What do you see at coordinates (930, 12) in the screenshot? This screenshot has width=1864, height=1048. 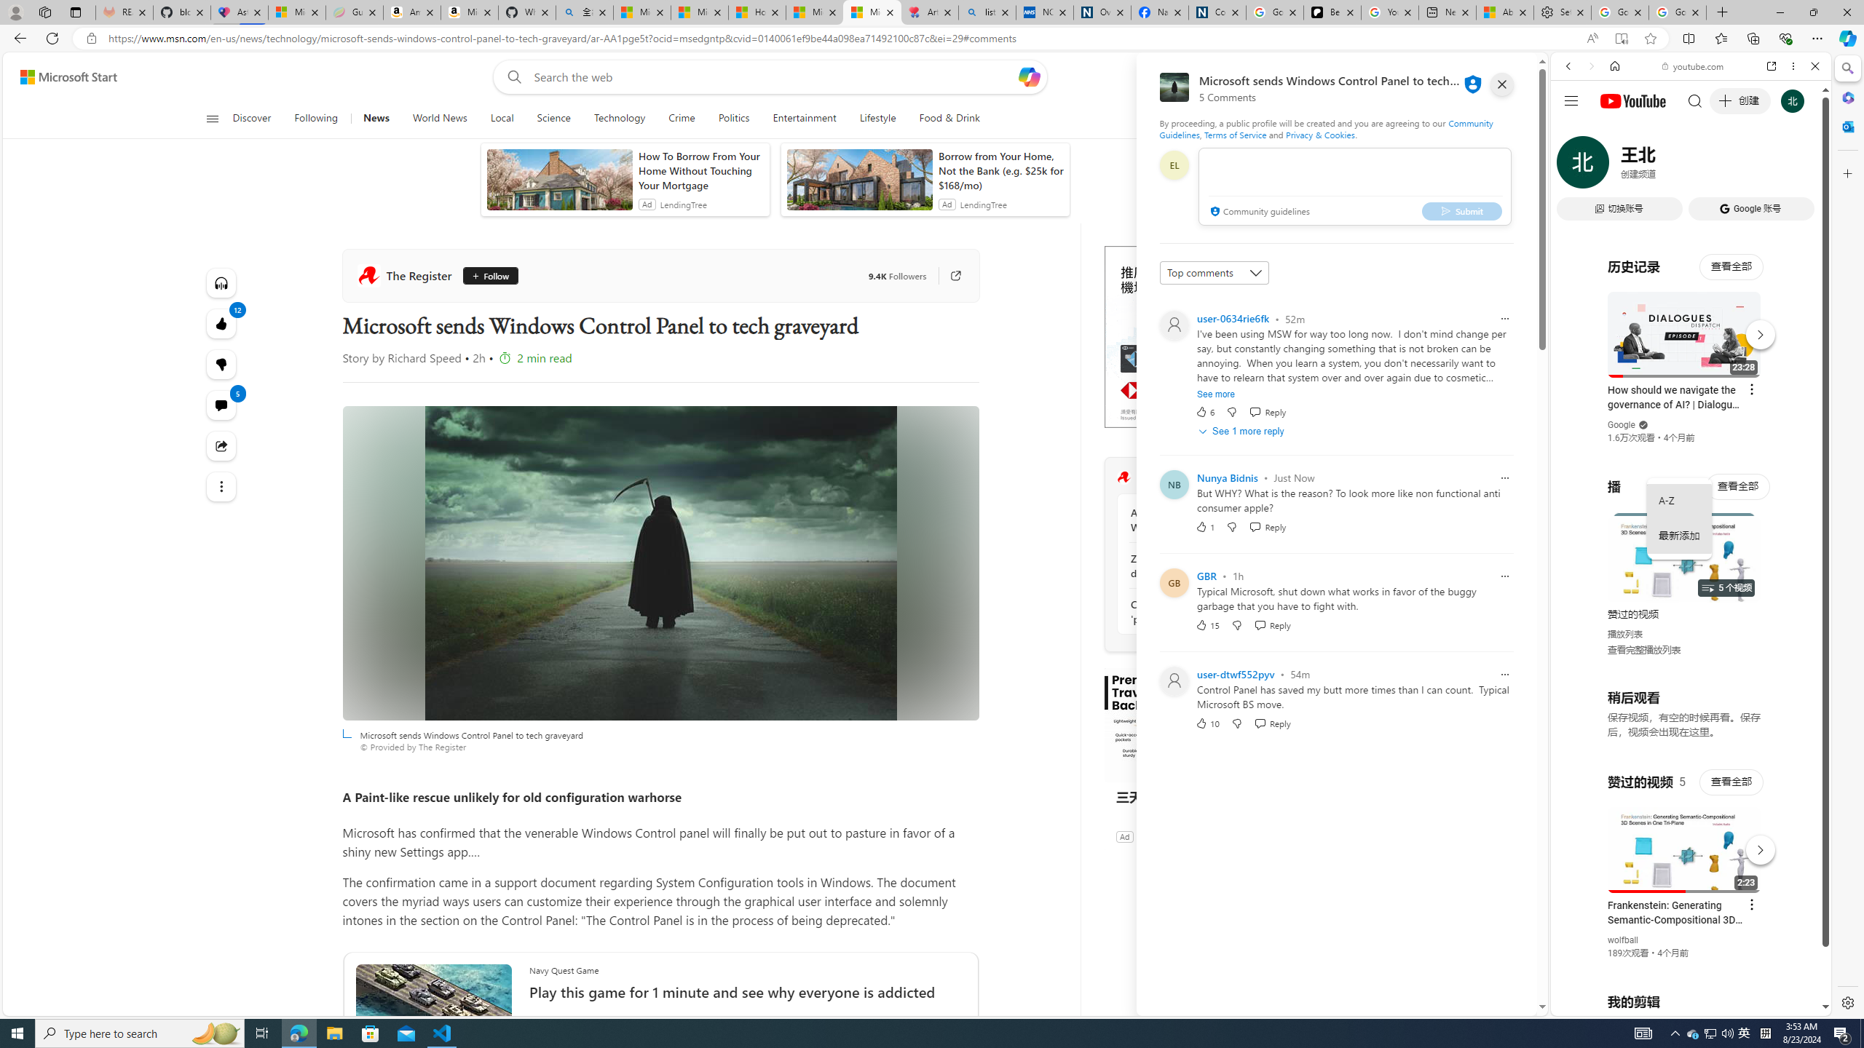 I see `Arthritis: Ask Health Professionals` at bounding box center [930, 12].